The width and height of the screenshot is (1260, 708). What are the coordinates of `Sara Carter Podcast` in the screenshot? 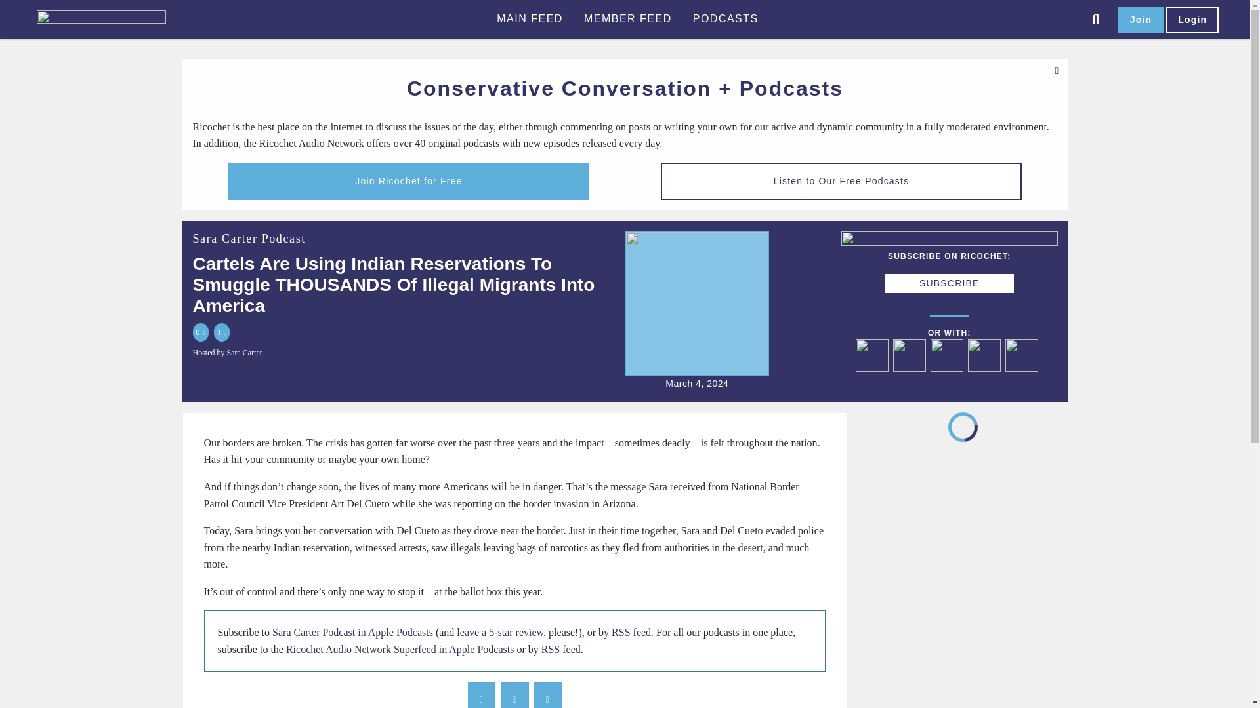 It's located at (249, 239).